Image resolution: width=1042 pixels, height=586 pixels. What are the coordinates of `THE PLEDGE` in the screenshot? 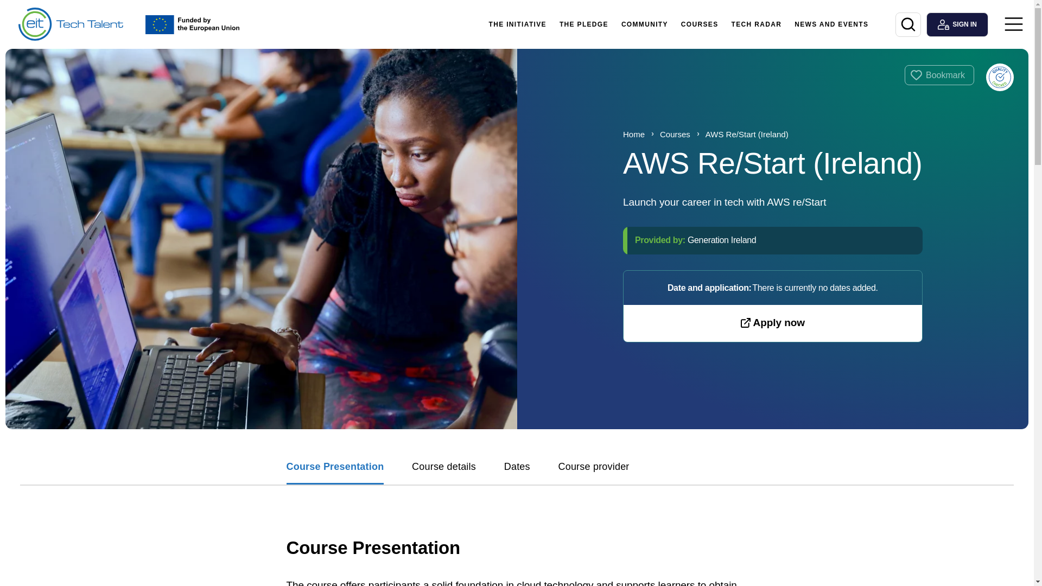 It's located at (584, 24).